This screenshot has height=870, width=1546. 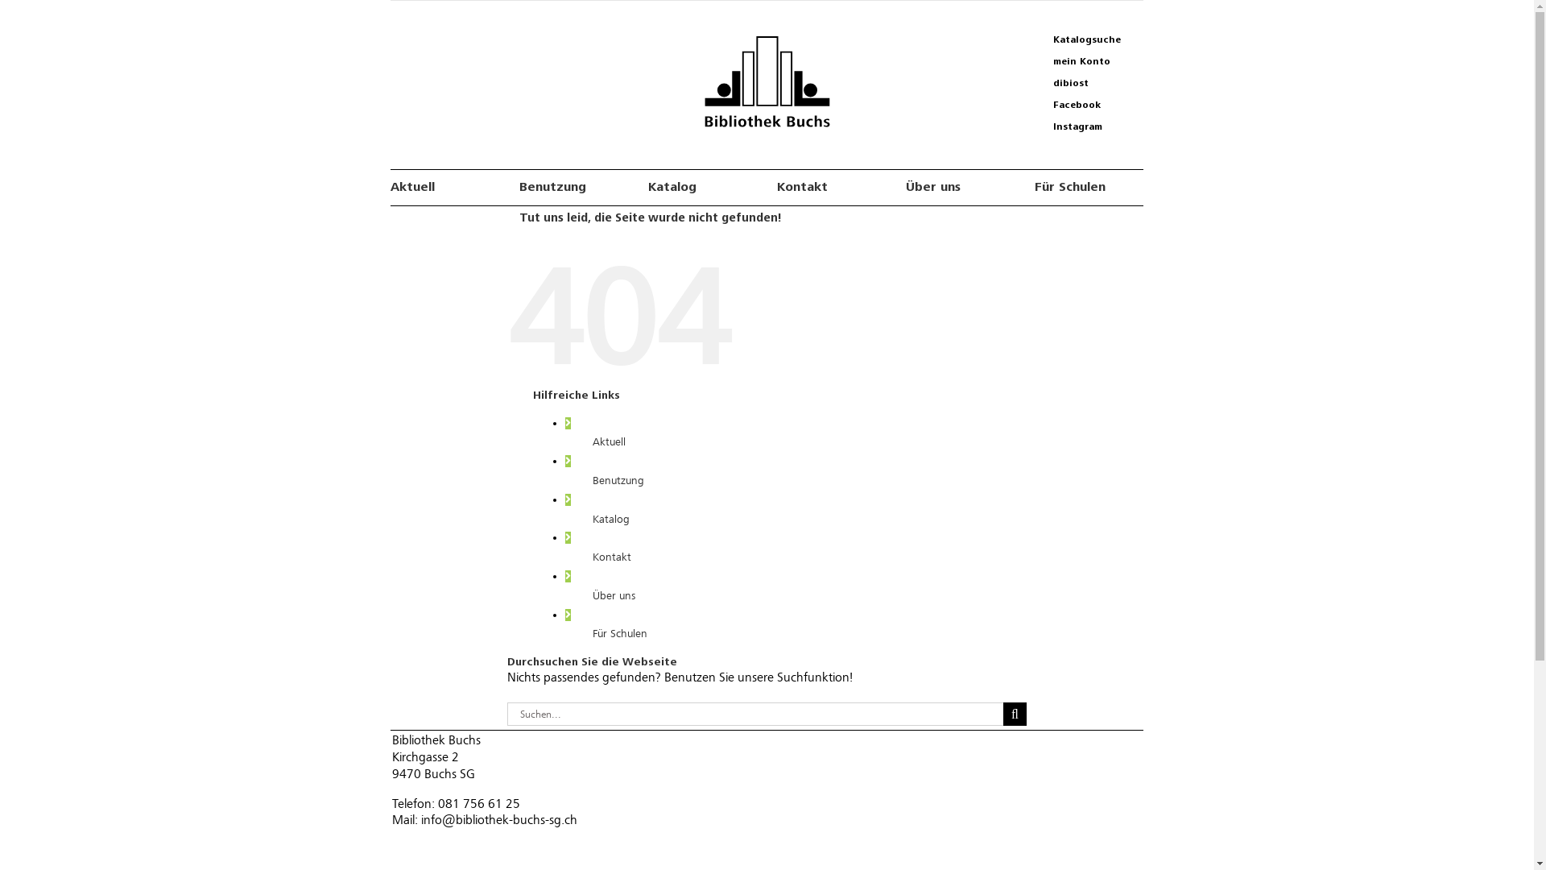 What do you see at coordinates (611, 519) in the screenshot?
I see `Katalog` at bounding box center [611, 519].